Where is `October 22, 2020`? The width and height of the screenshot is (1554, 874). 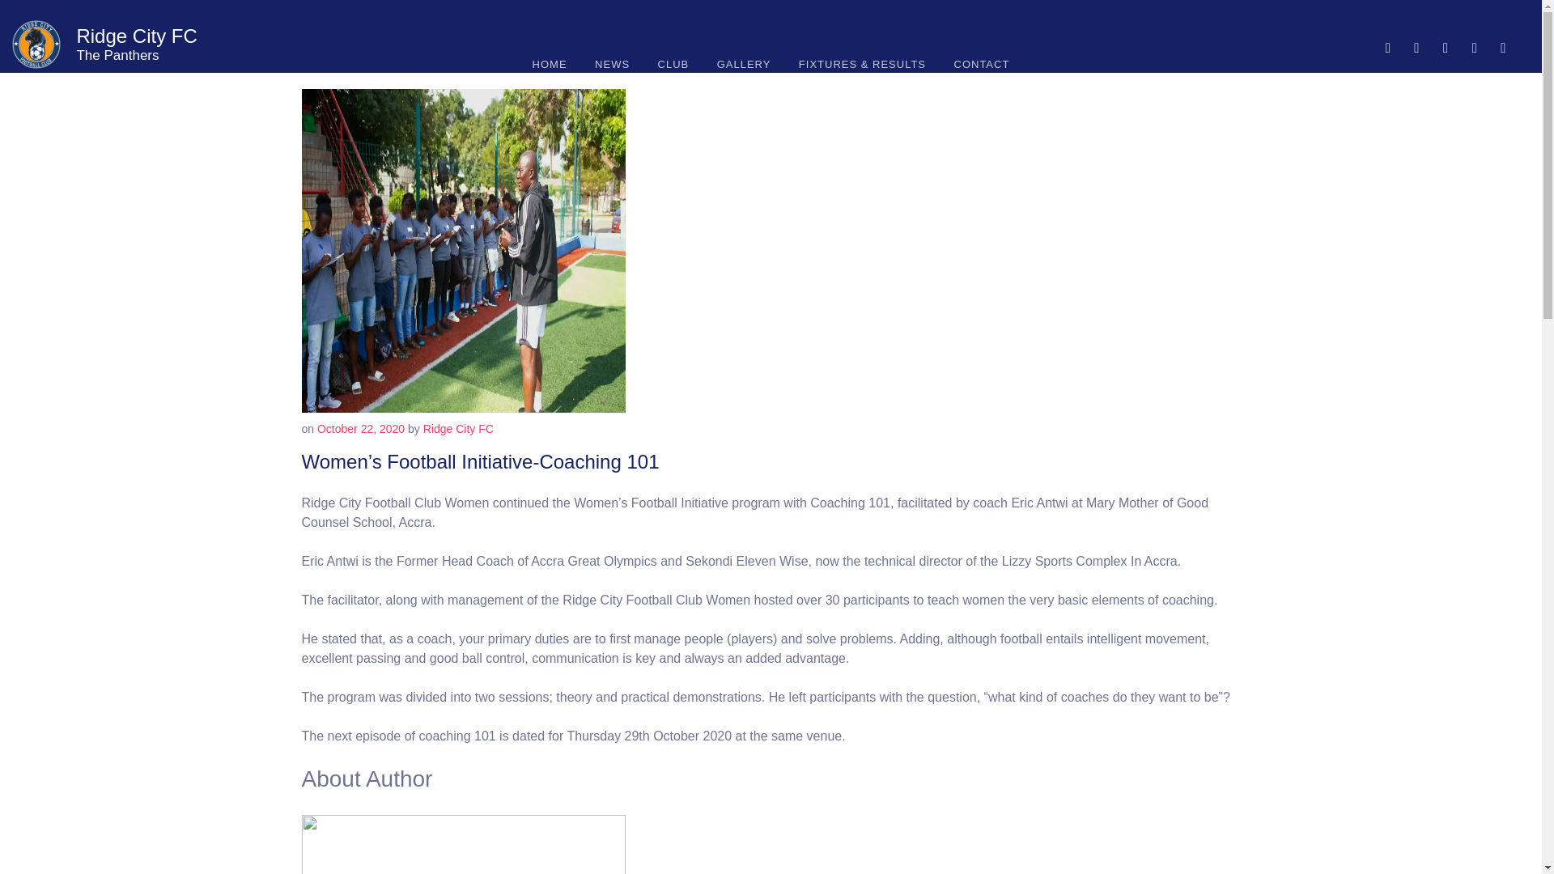
October 22, 2020 is located at coordinates (360, 428).